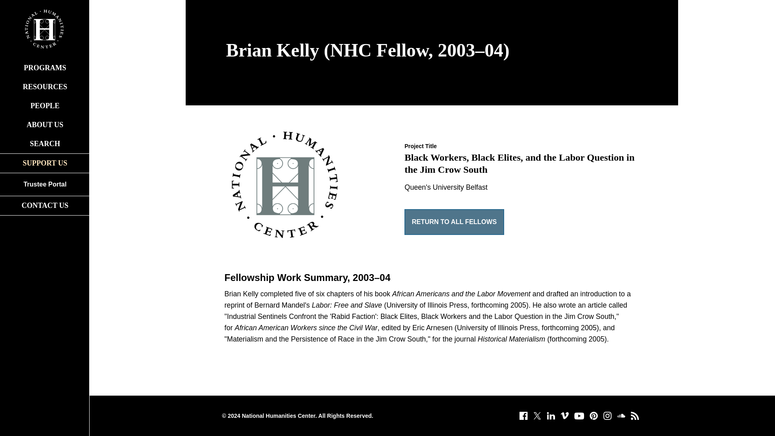 This screenshot has width=775, height=436. Describe the element at coordinates (44, 144) in the screenshot. I see `SEARCH` at that location.